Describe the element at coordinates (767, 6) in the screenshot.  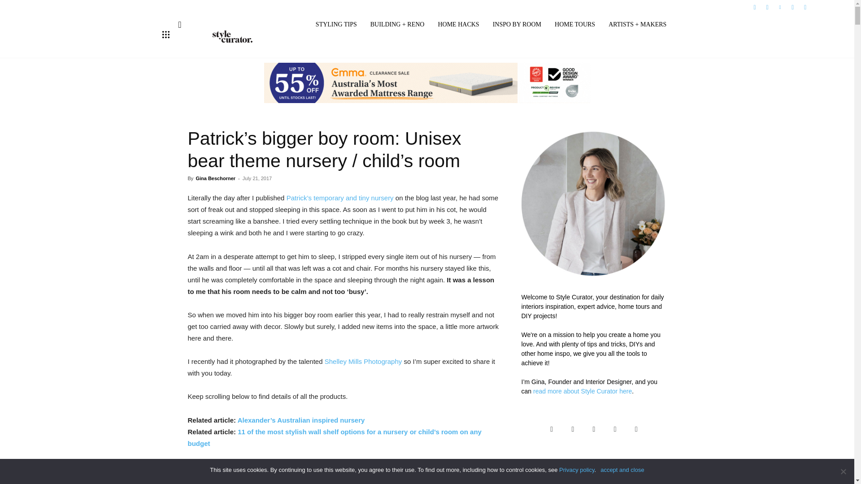
I see `Instagram` at that location.